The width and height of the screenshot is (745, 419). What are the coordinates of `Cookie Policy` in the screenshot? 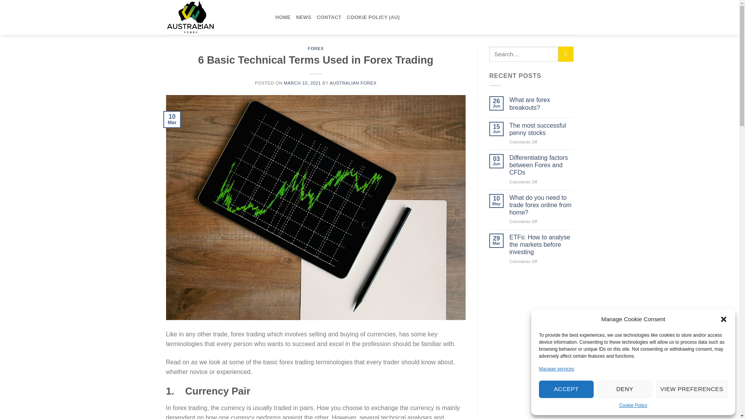 It's located at (633, 405).